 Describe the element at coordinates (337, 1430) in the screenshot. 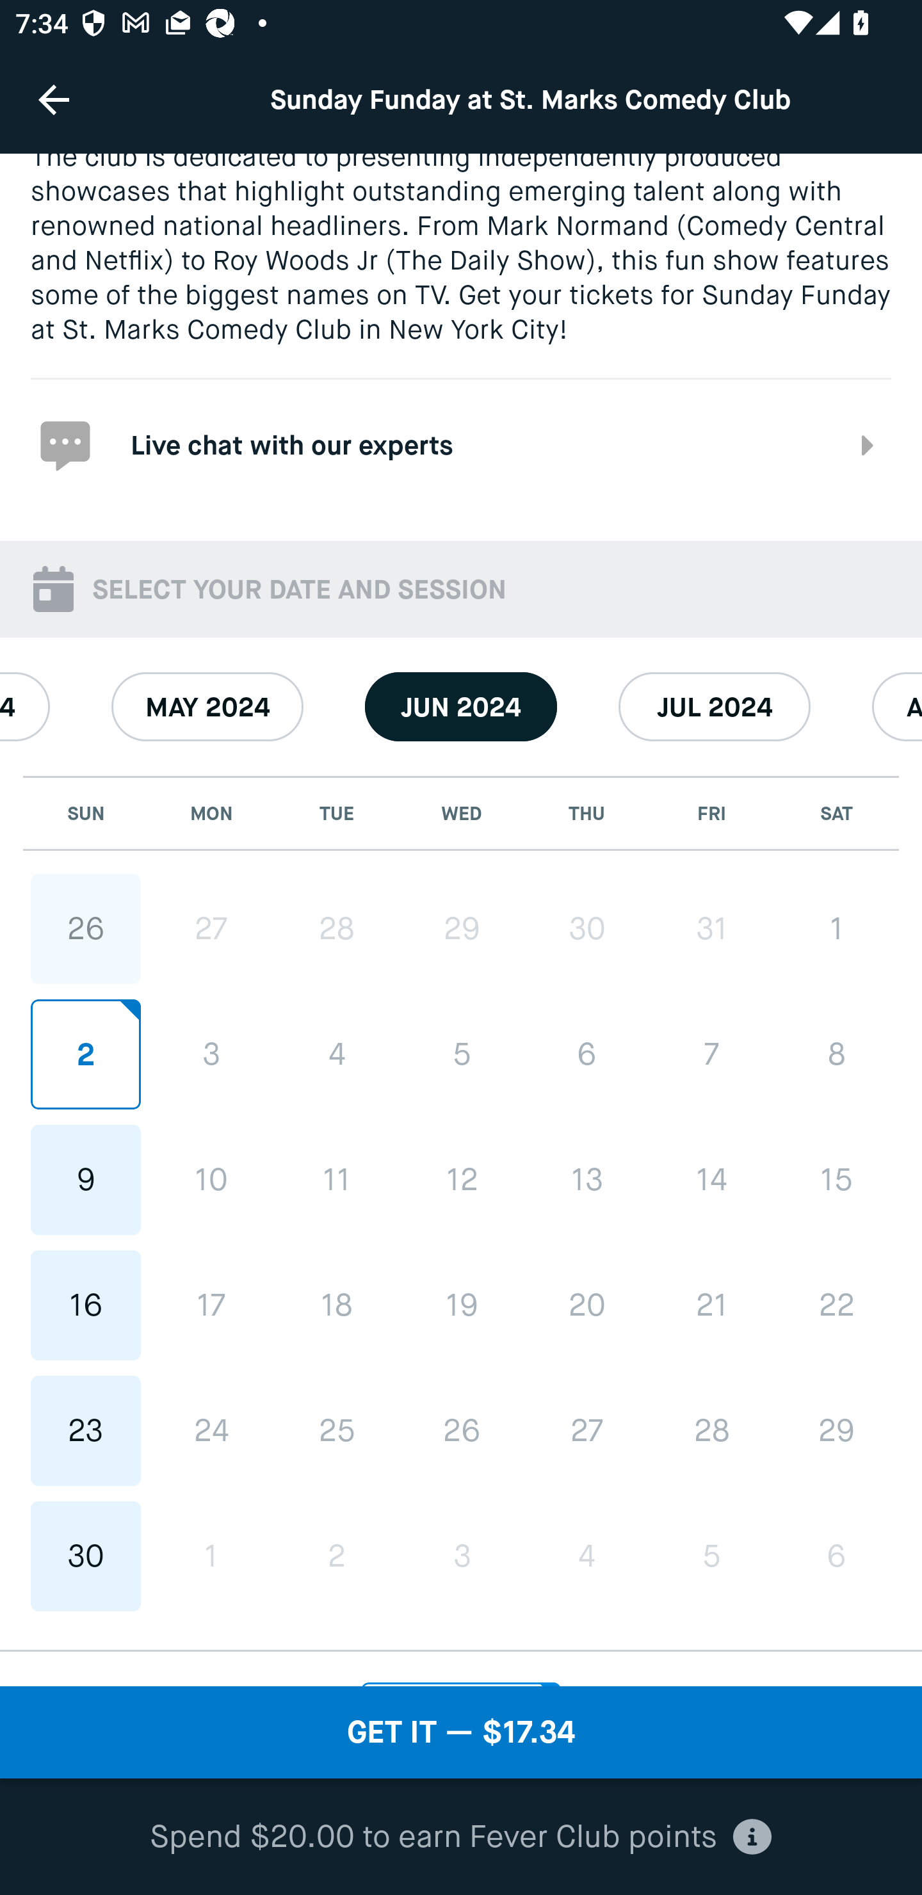

I see `25` at that location.